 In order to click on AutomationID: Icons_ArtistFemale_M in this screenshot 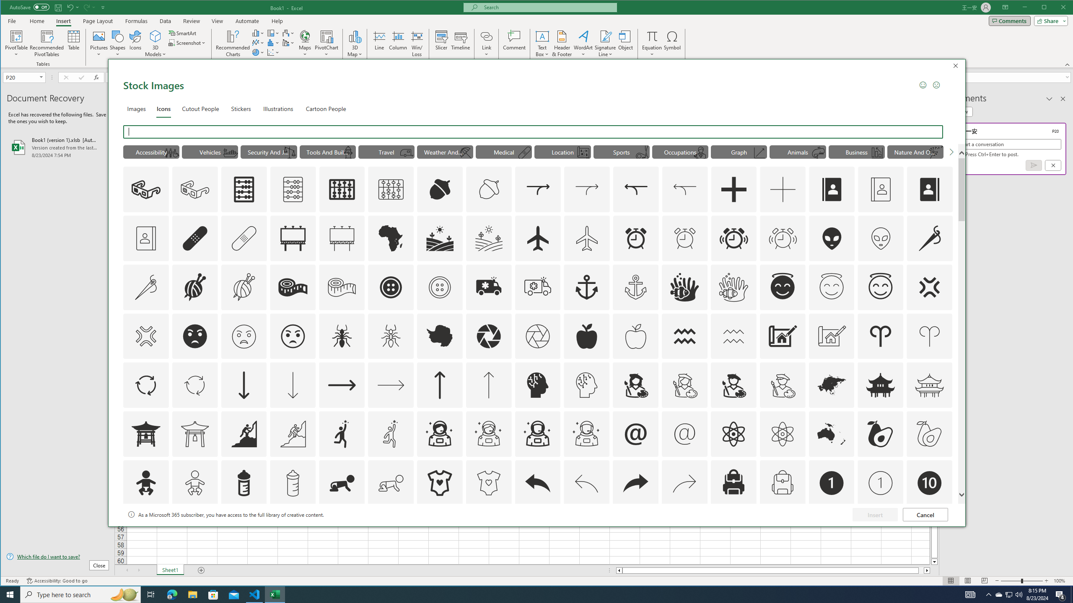, I will do `click(684, 385)`.